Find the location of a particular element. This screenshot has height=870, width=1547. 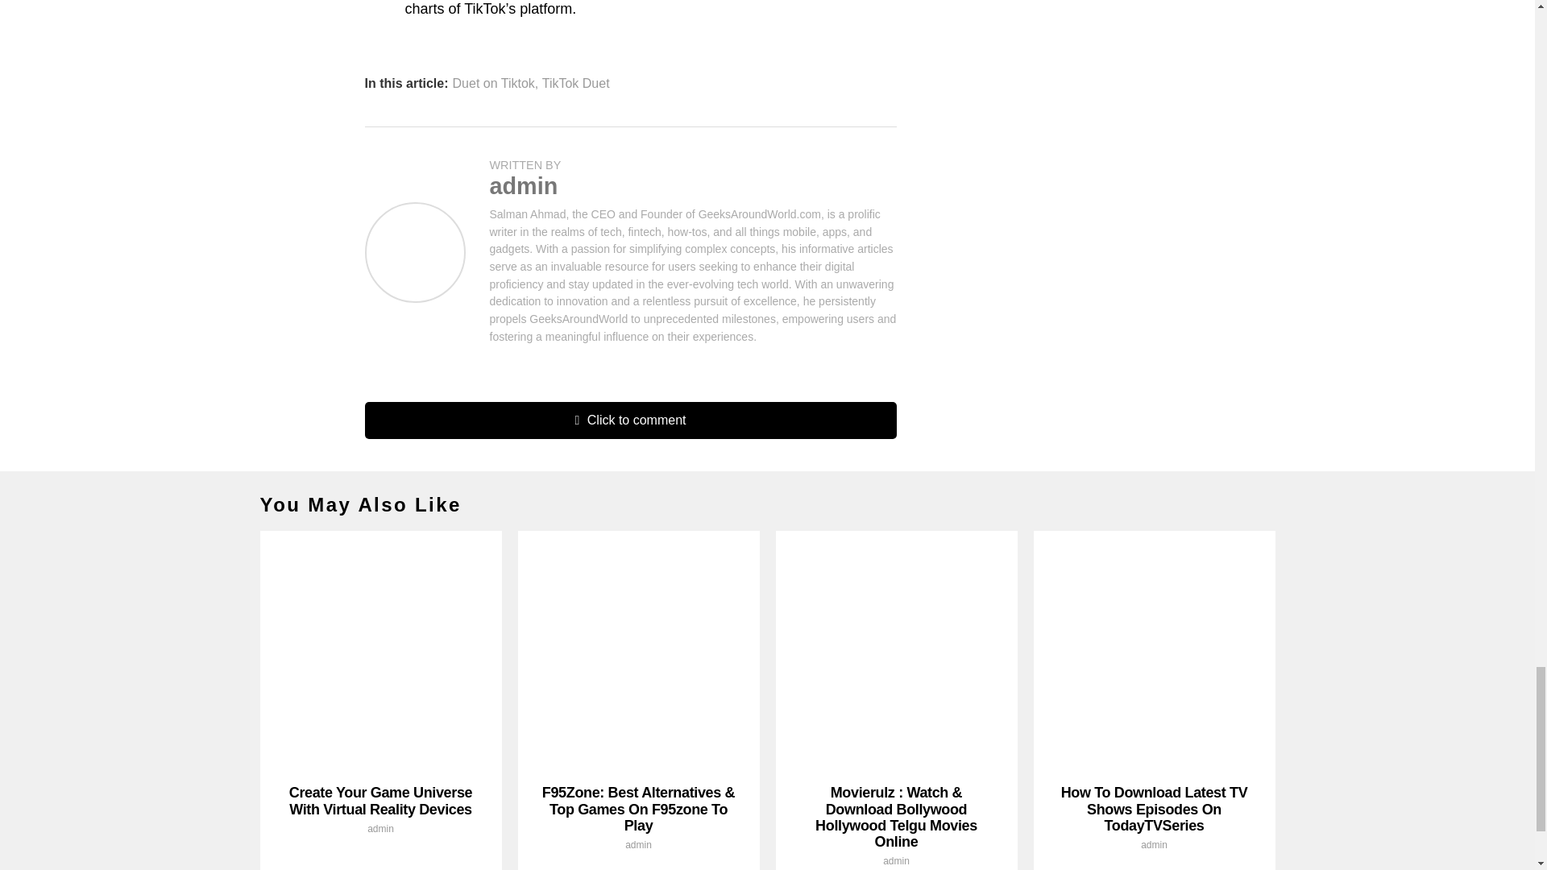

Posts by admin is located at coordinates (896, 860).